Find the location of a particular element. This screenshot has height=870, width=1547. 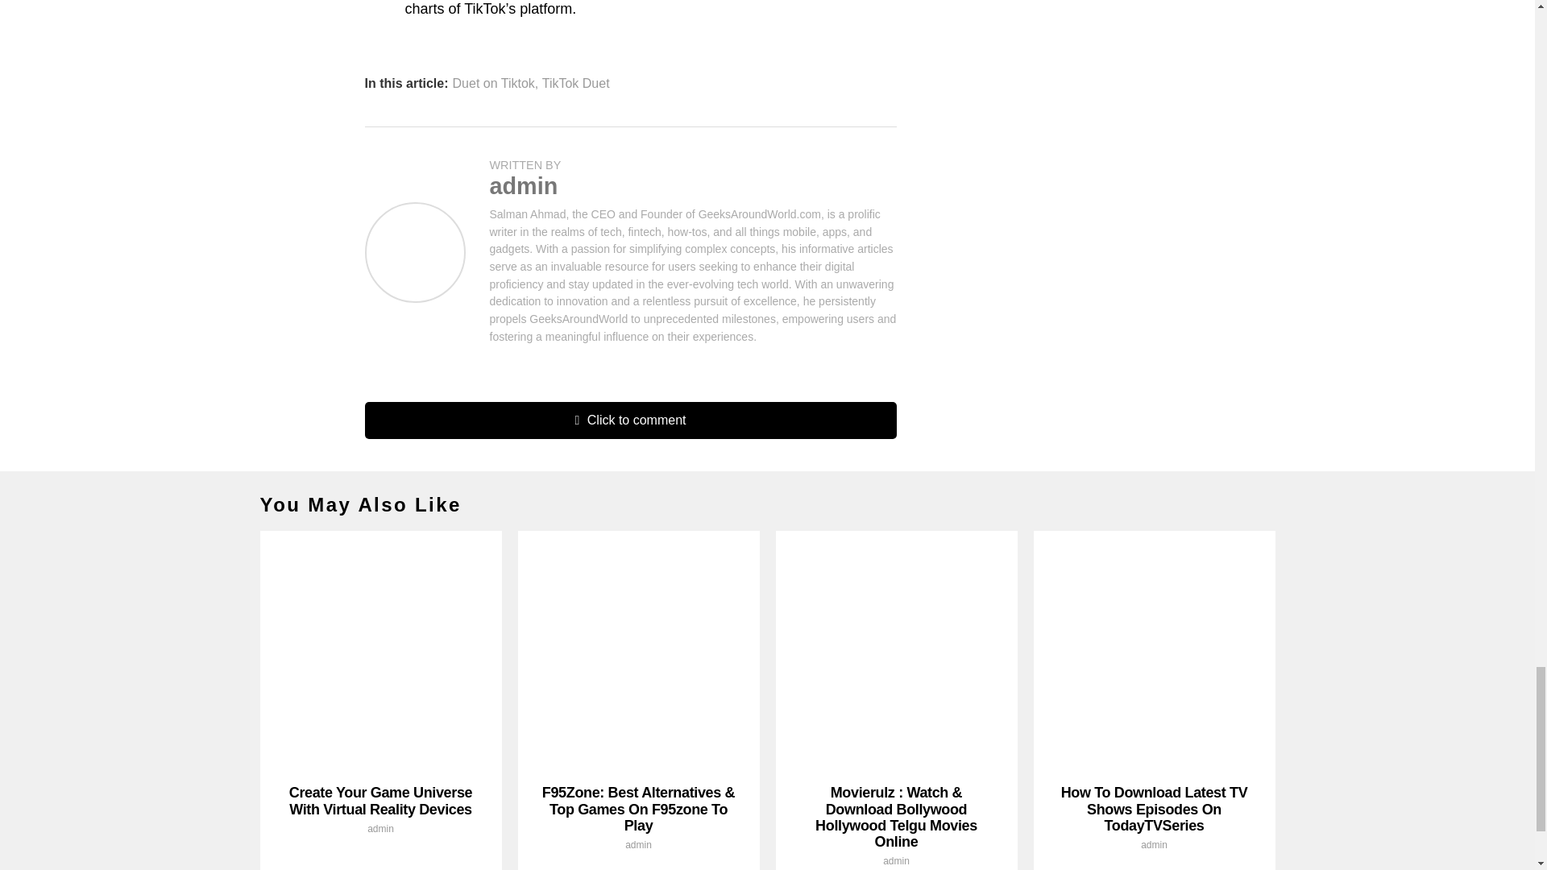

Posts by admin is located at coordinates (896, 860).